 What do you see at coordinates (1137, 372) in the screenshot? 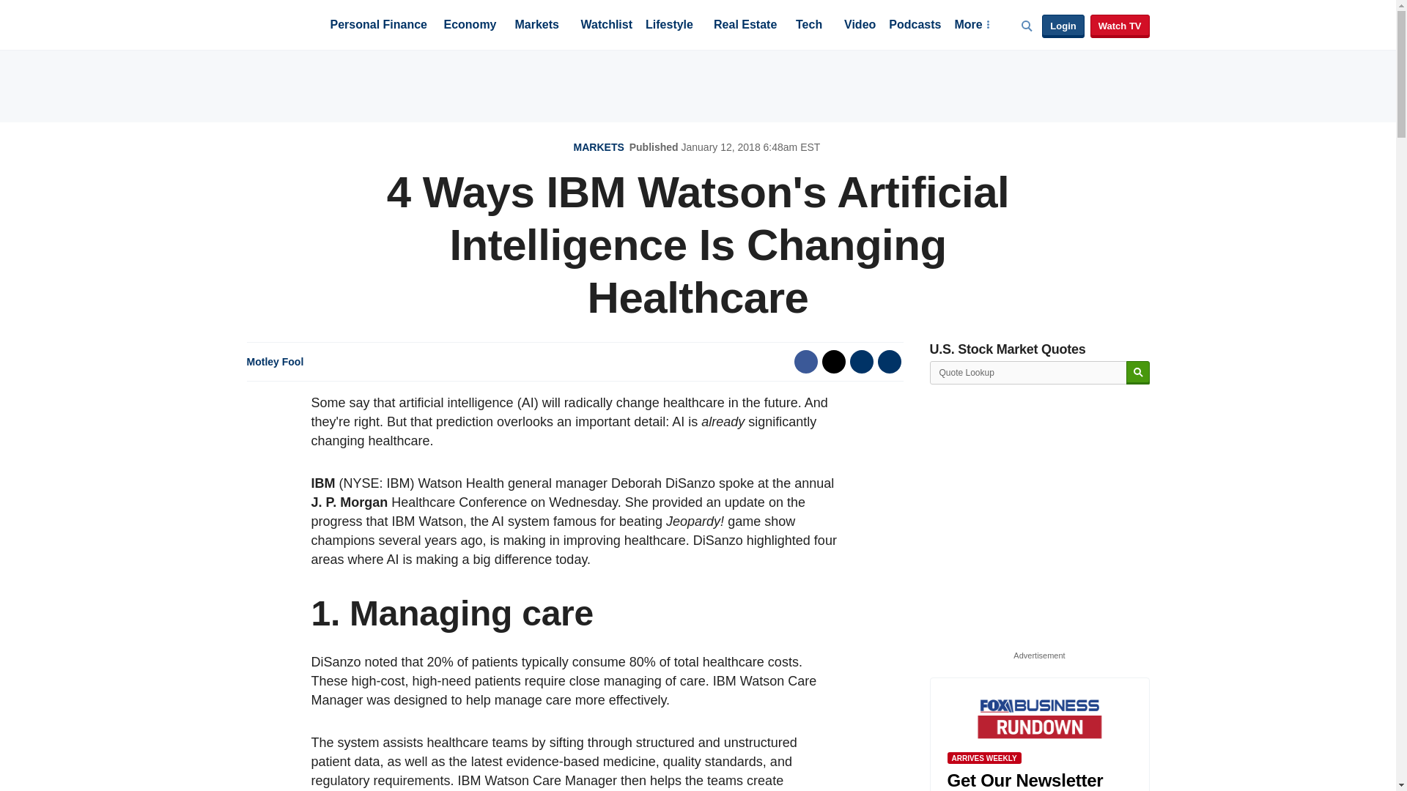
I see `Search` at bounding box center [1137, 372].